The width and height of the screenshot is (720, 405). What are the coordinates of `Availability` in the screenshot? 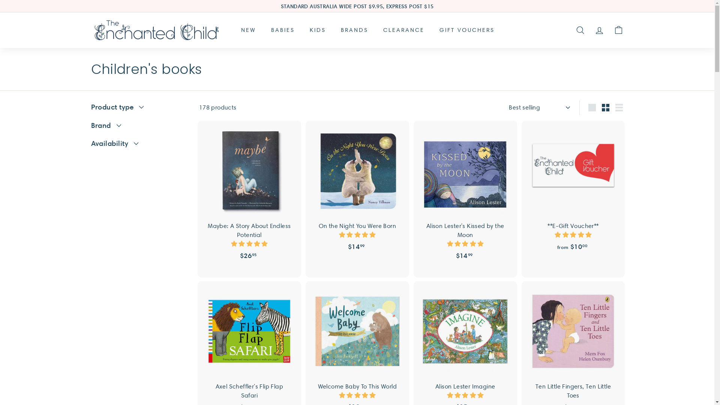 It's located at (139, 145).